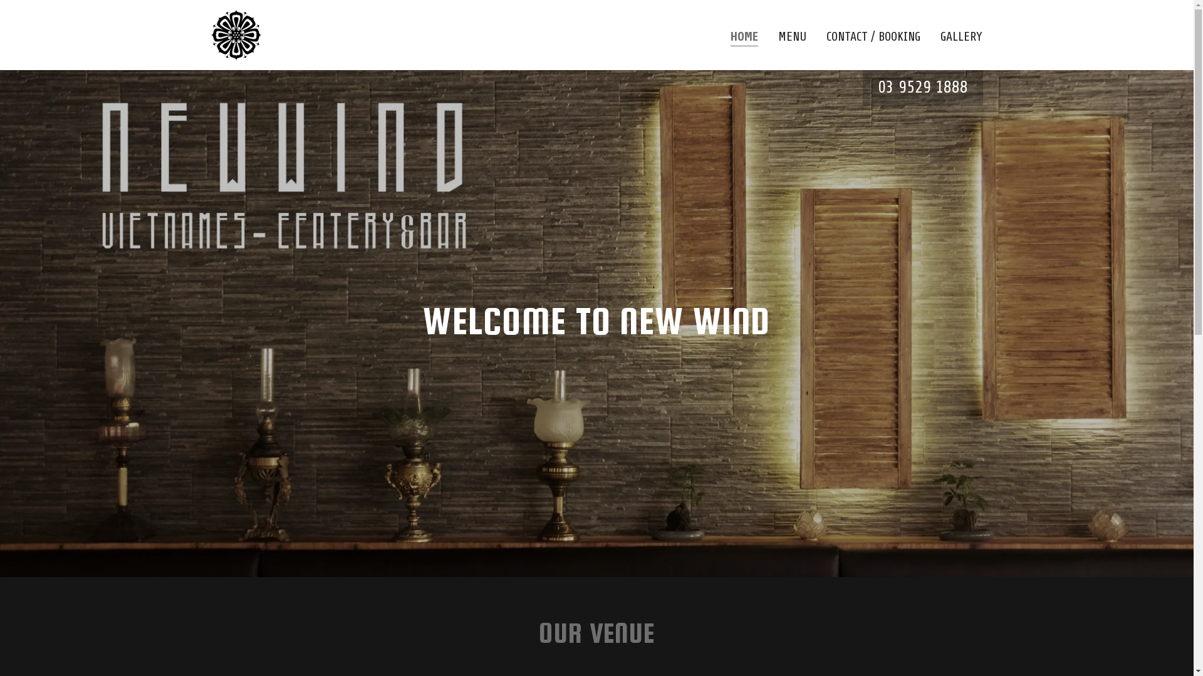  Describe the element at coordinates (792, 36) in the screenshot. I see `MENU` at that location.